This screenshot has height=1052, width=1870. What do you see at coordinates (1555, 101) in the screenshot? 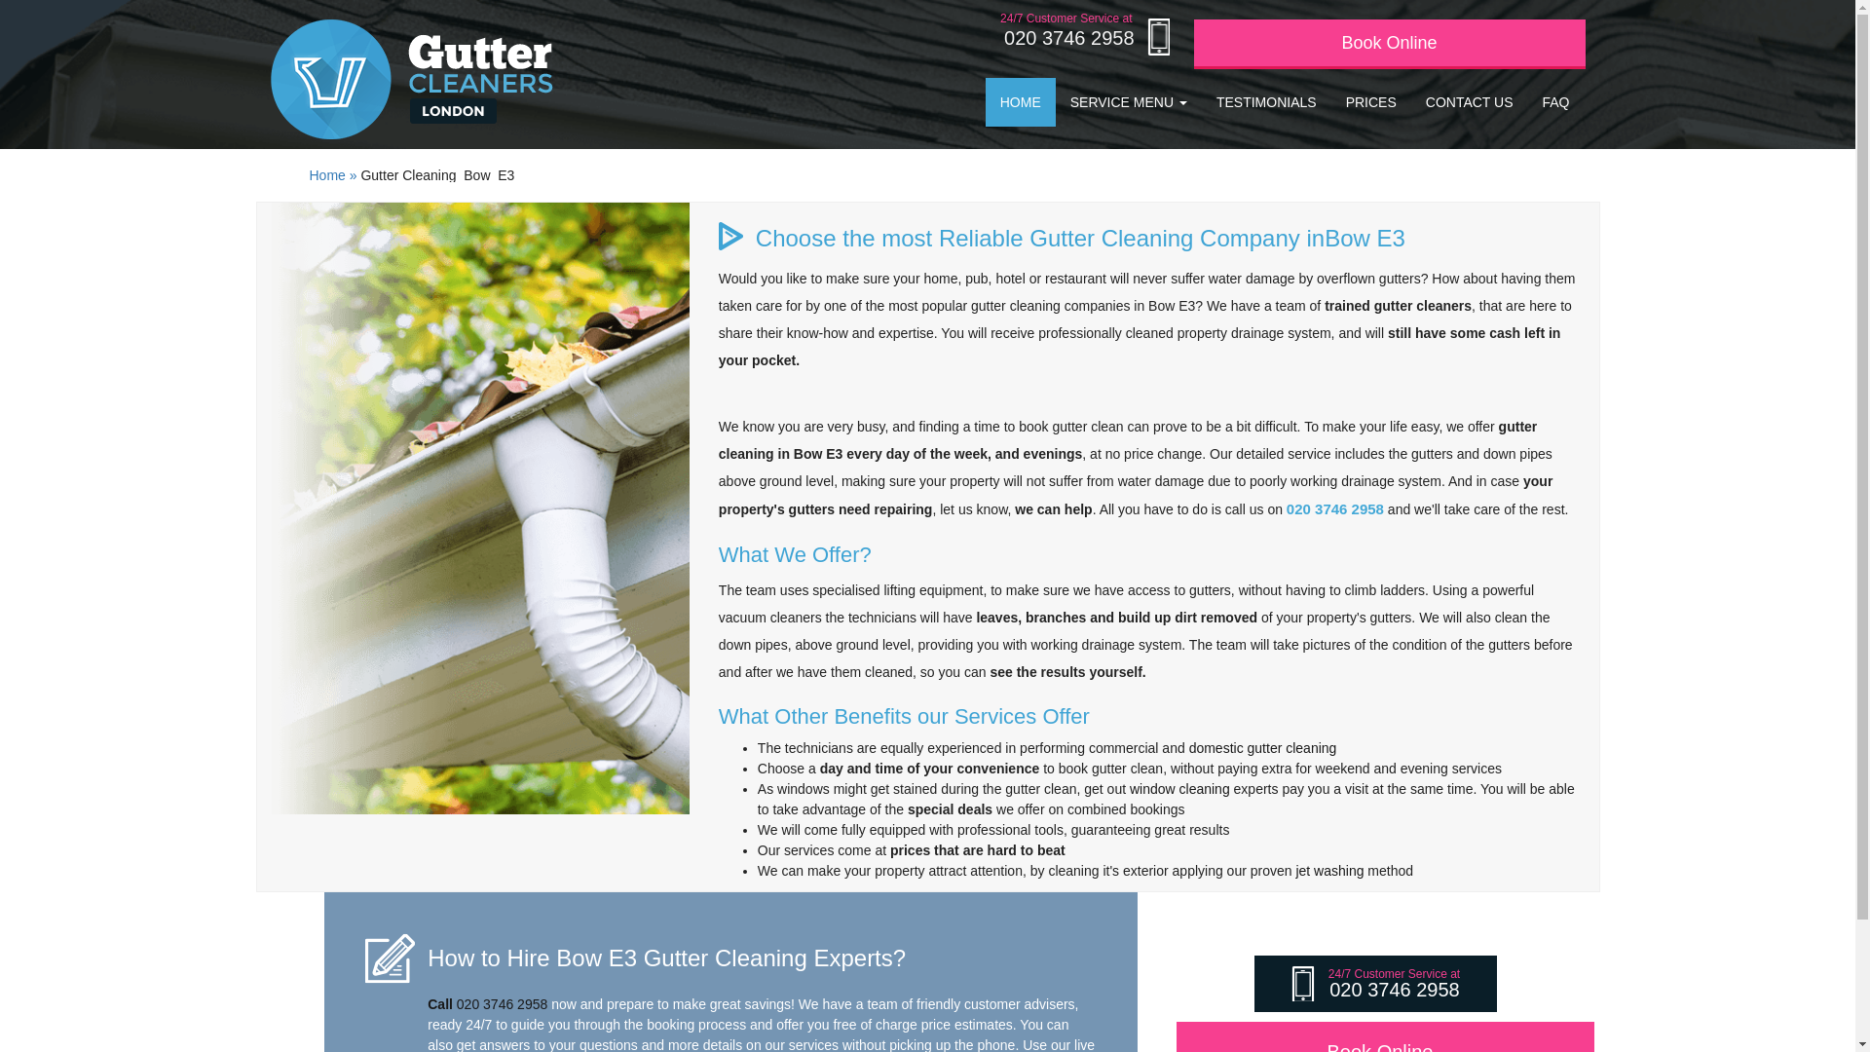
I see `FAQ` at bounding box center [1555, 101].